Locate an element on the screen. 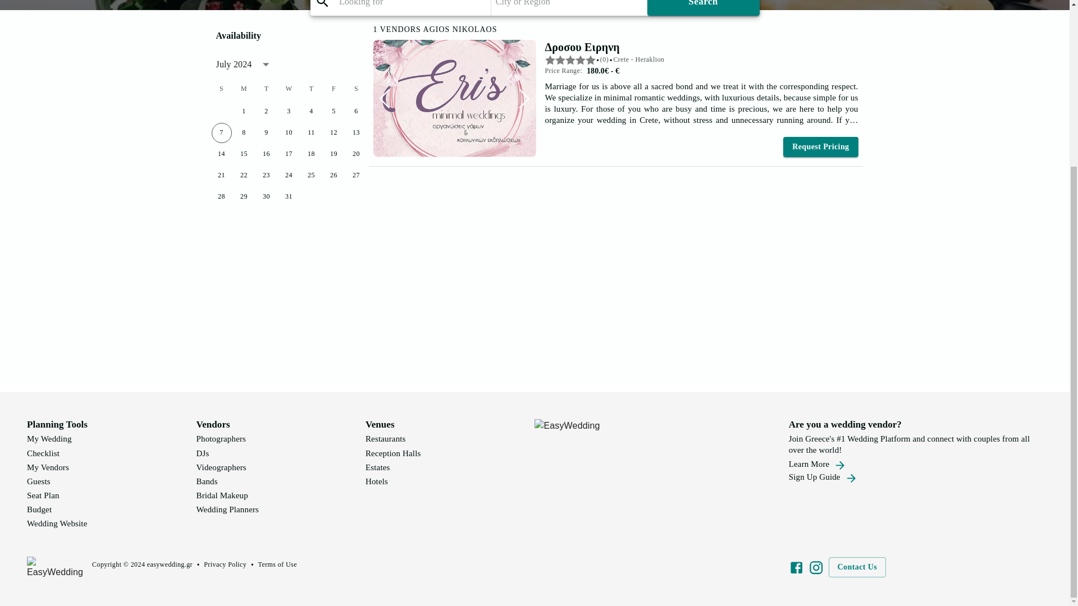 The image size is (1078, 606). 15 is located at coordinates (244, 154).